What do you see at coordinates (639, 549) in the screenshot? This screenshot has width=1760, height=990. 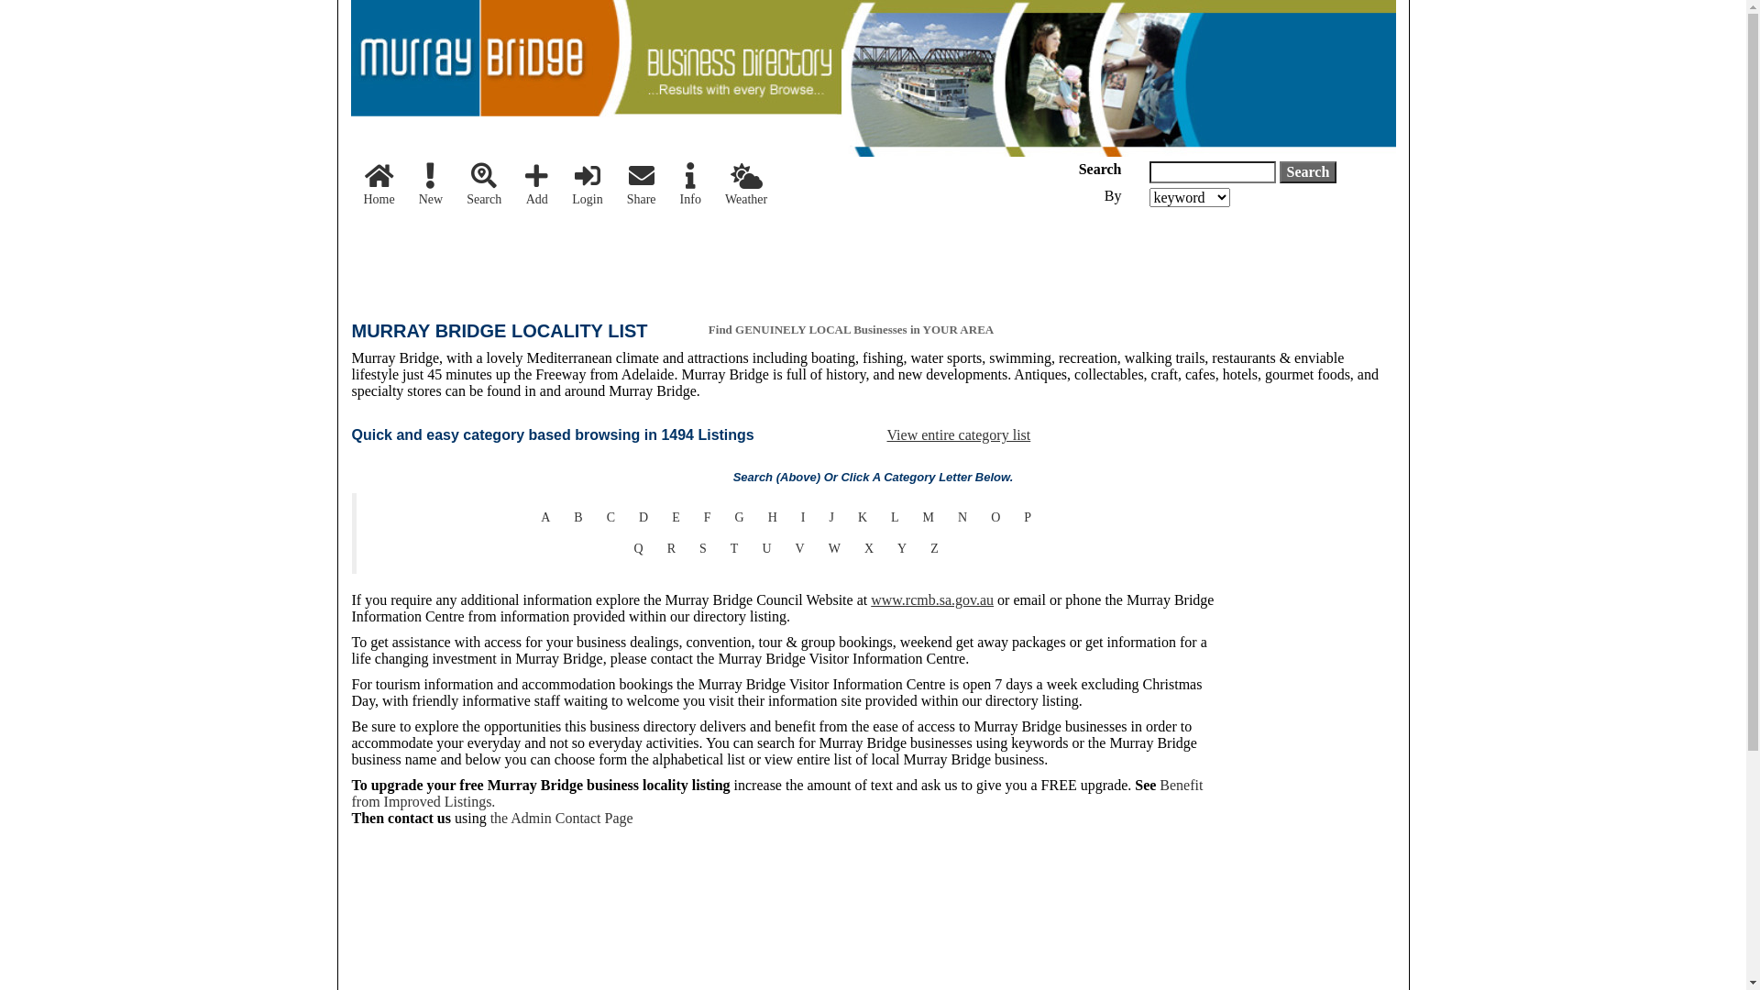 I see `Q` at bounding box center [639, 549].